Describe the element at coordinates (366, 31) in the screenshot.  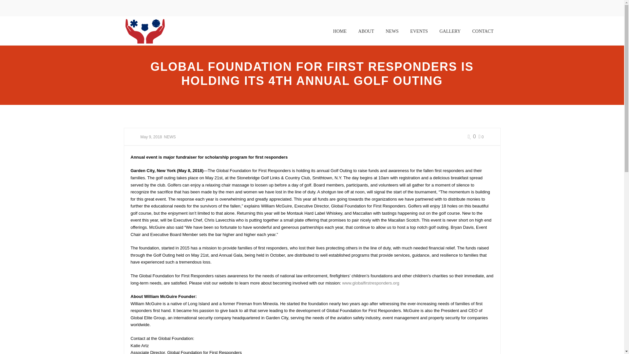
I see `ABOUT` at that location.